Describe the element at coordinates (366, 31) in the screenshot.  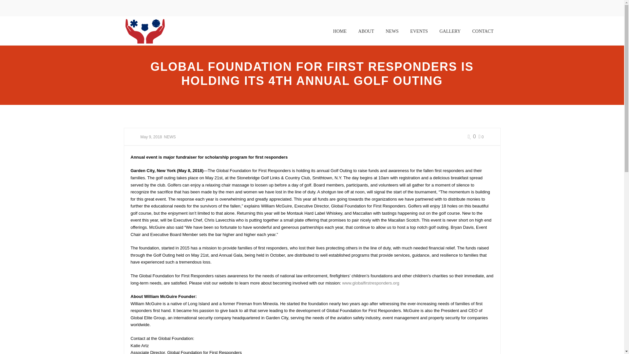
I see `ABOUT` at that location.